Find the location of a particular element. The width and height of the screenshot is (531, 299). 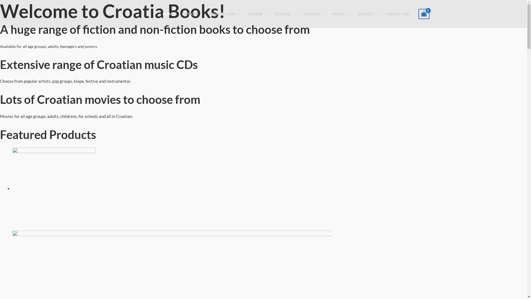

FICTION is located at coordinates (192, 14).